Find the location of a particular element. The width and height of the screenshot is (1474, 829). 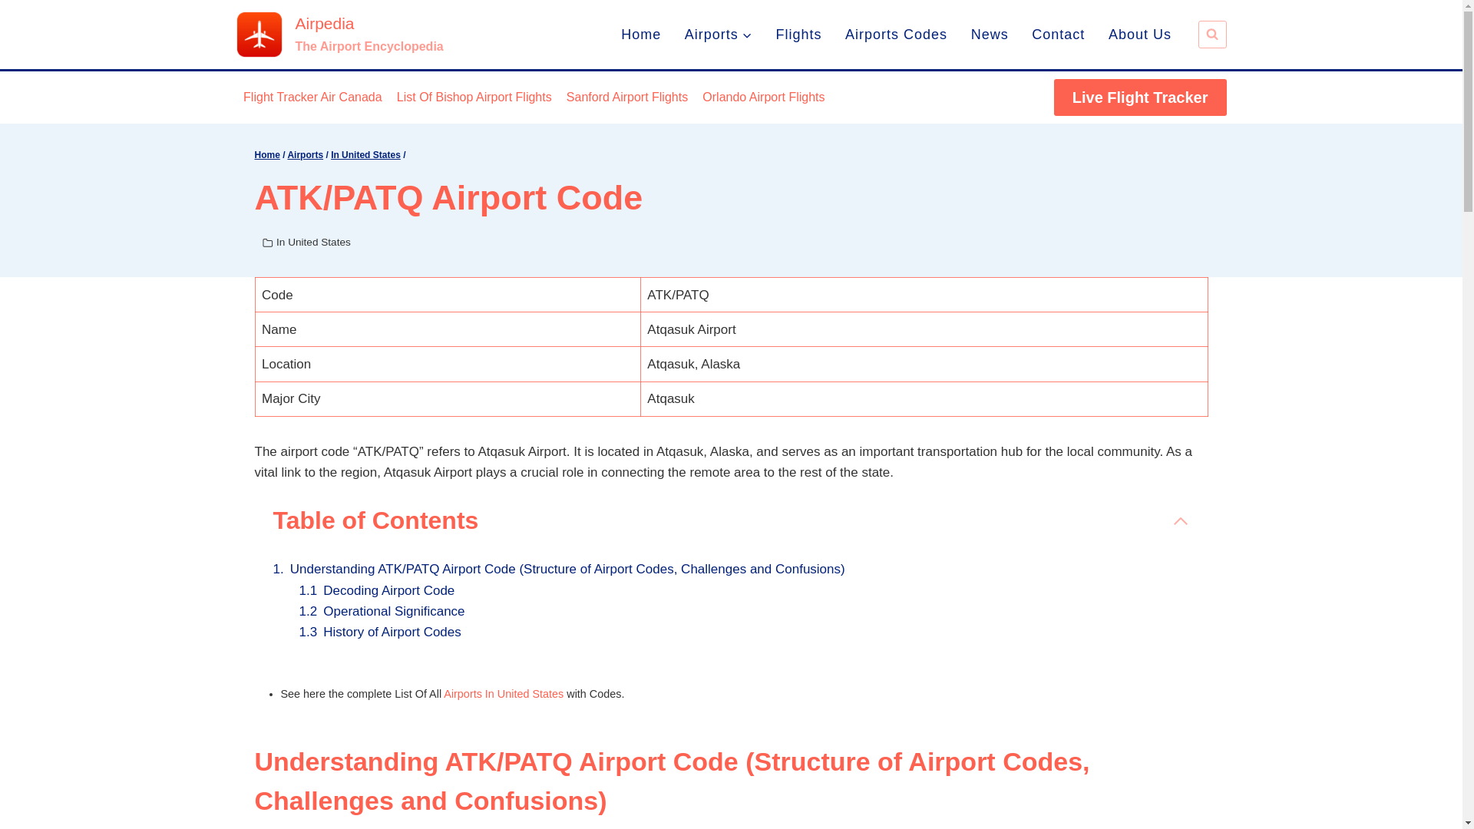

News is located at coordinates (989, 34).